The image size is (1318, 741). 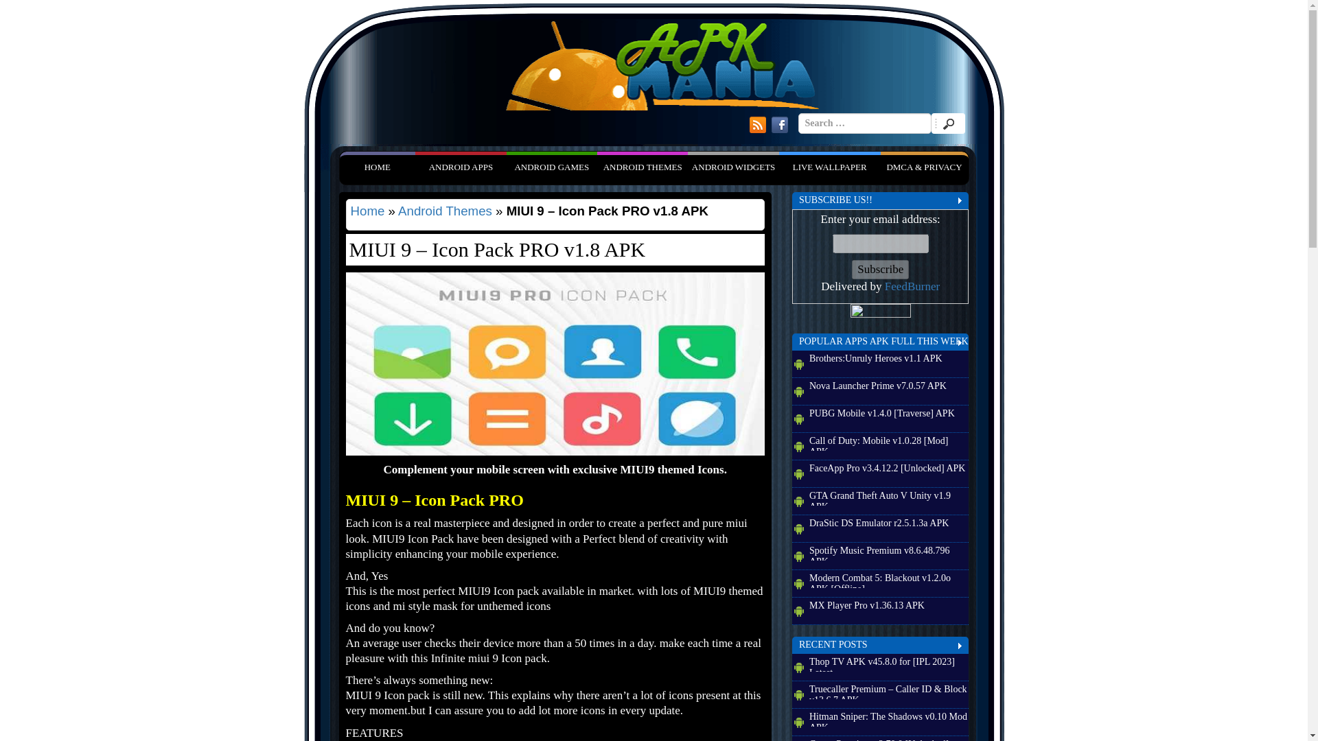 I want to click on LIVE WALLPAPER, so click(x=829, y=166).